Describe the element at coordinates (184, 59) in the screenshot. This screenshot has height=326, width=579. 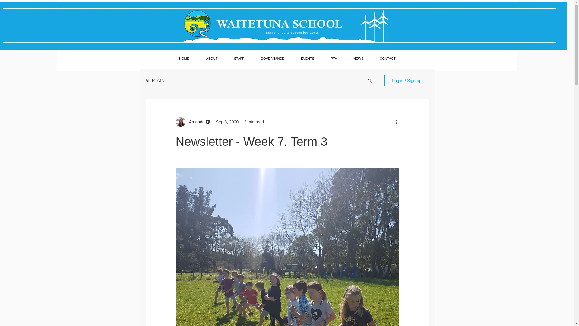
I see `HOME` at that location.